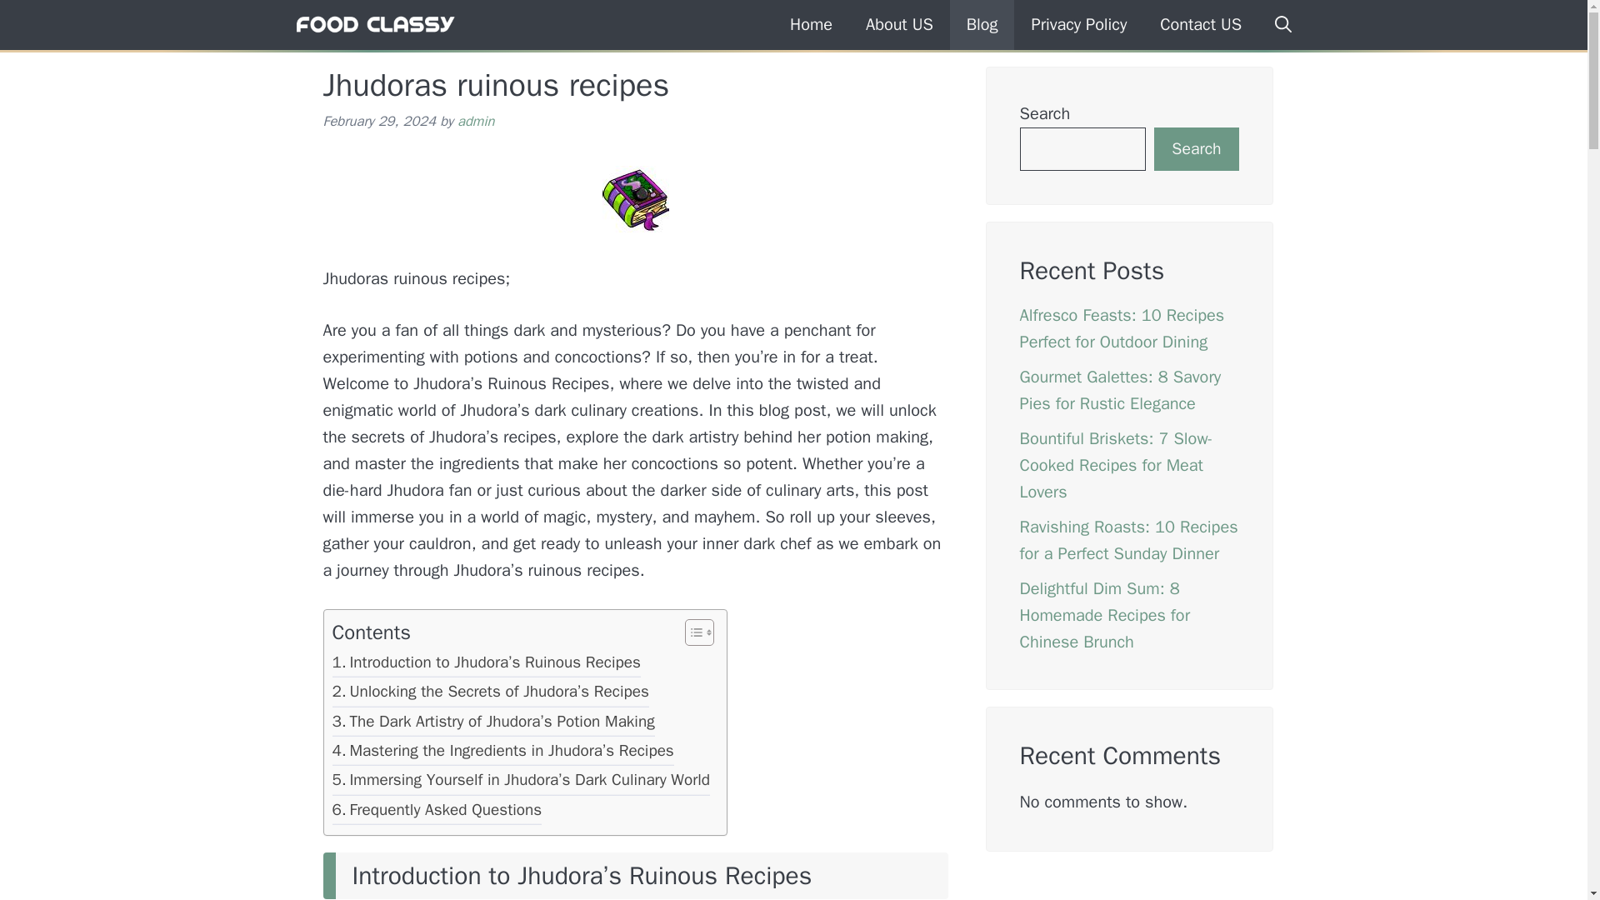  Describe the element at coordinates (1121, 390) in the screenshot. I see `Gourmet Galettes: 8 Savory Pies for Rustic Elegance` at that location.